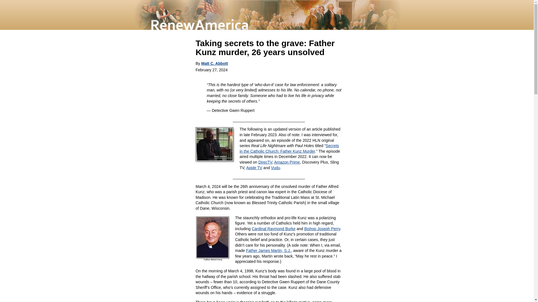 Image resolution: width=538 pixels, height=302 pixels. What do you see at coordinates (265, 162) in the screenshot?
I see `DirecTV` at bounding box center [265, 162].